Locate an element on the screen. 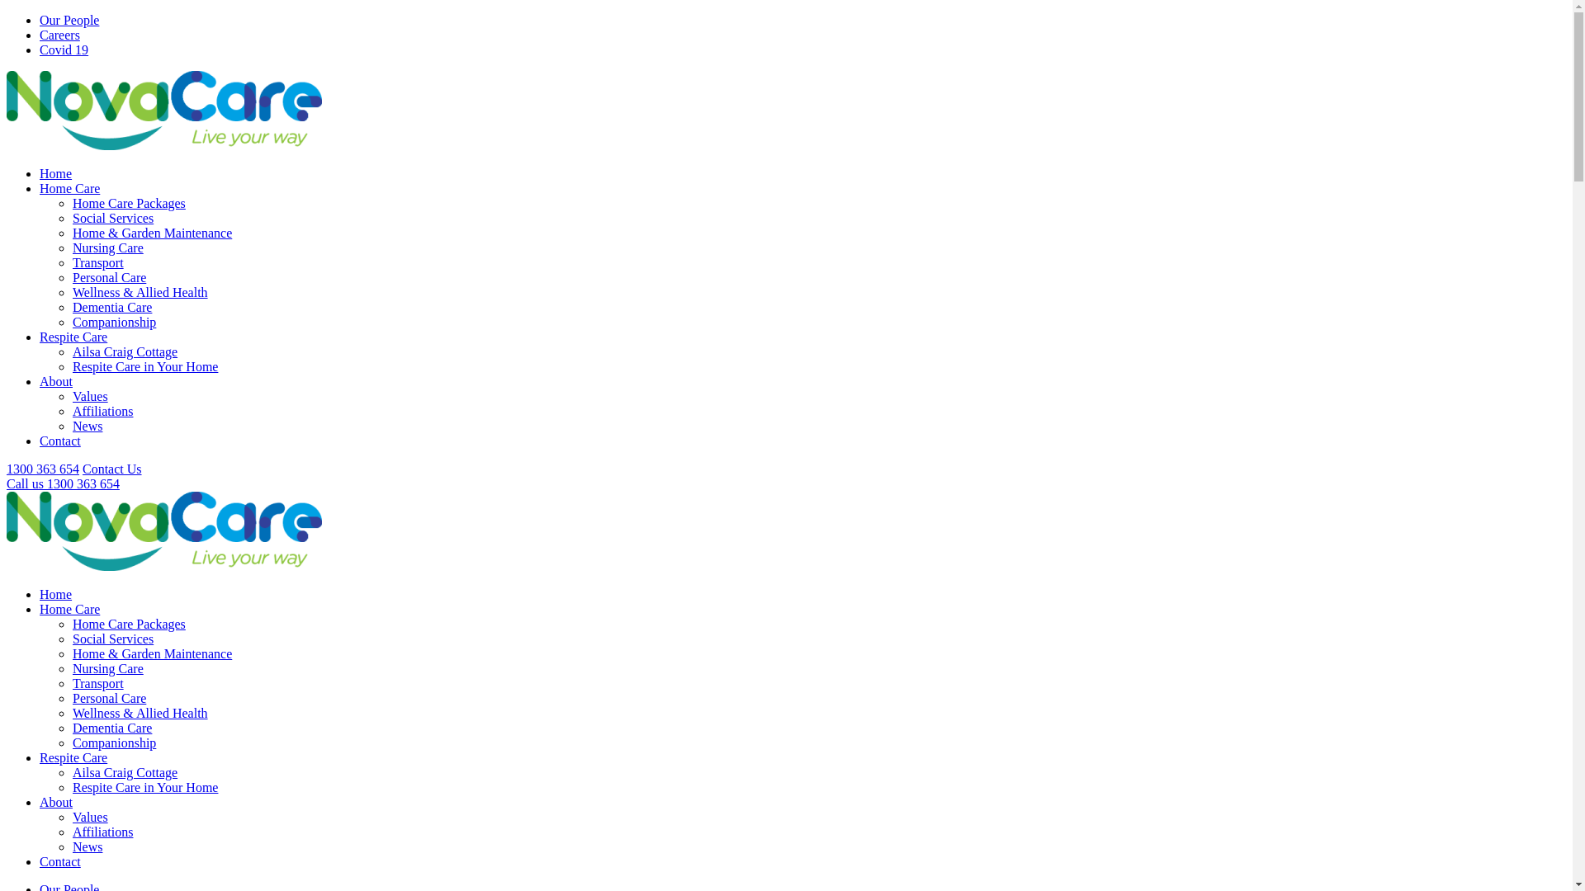 This screenshot has width=1585, height=891. Respite Care is located at coordinates (73, 757).